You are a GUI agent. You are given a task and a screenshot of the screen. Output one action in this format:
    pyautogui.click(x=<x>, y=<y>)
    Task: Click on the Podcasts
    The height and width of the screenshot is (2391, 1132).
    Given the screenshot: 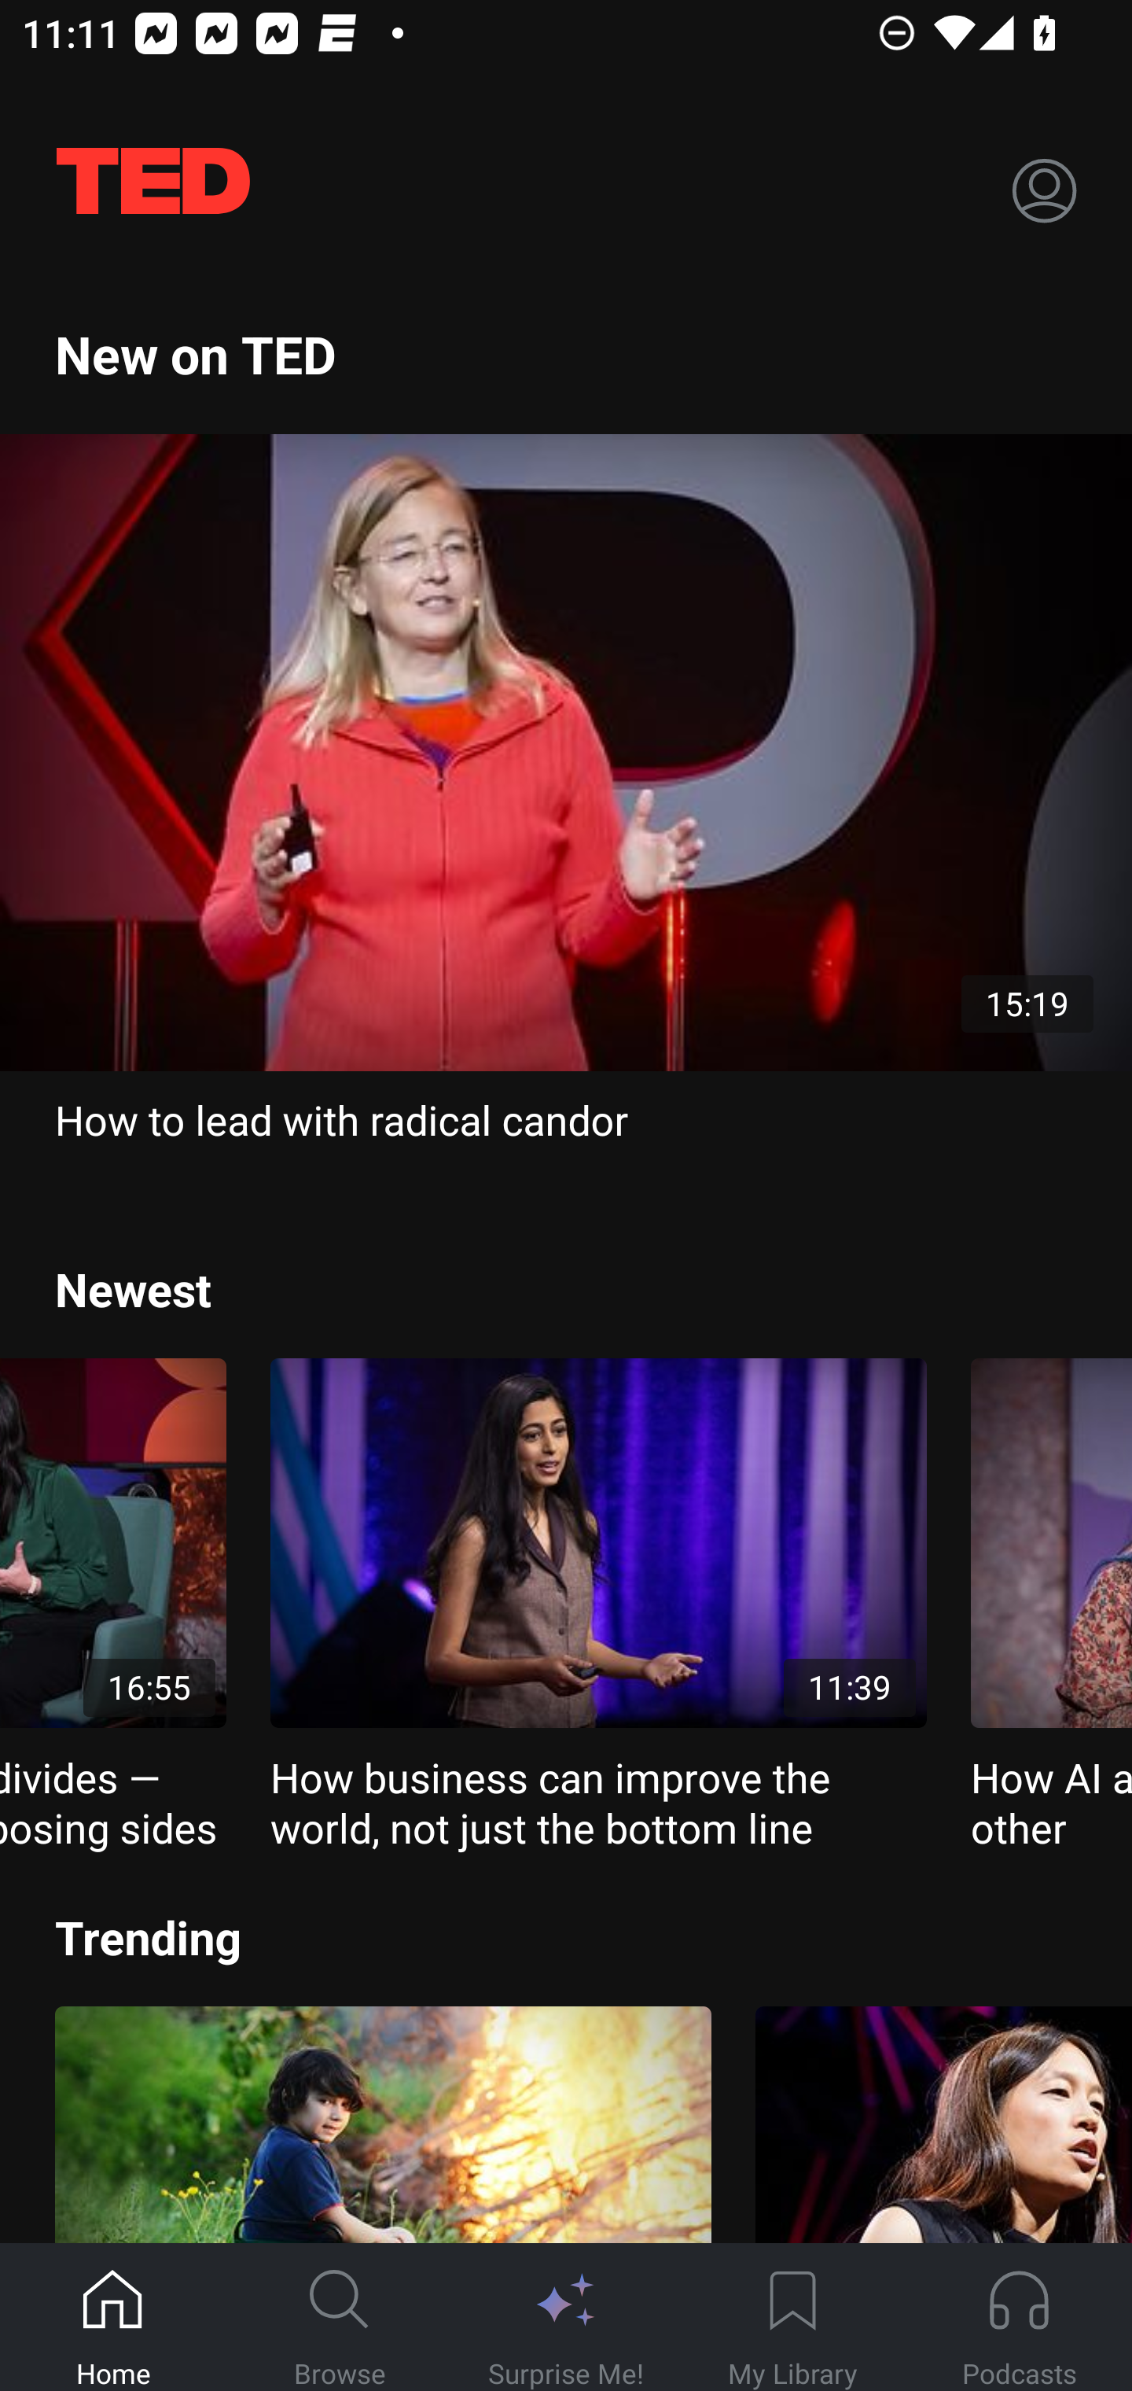 What is the action you would take?
    pyautogui.click(x=1019, y=2318)
    